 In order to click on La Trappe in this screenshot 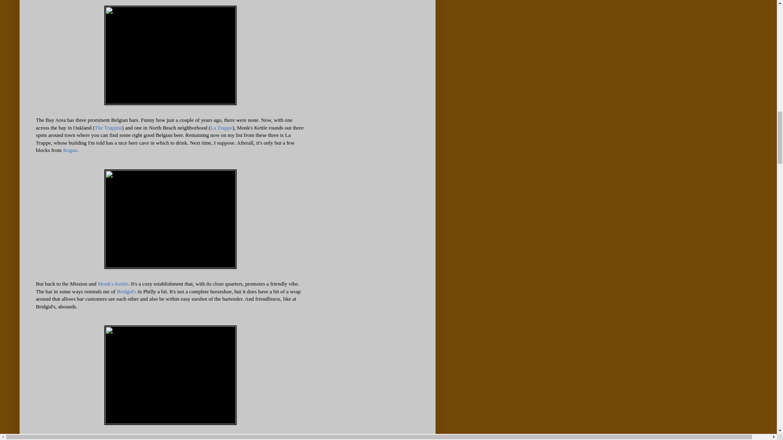, I will do `click(221, 127)`.